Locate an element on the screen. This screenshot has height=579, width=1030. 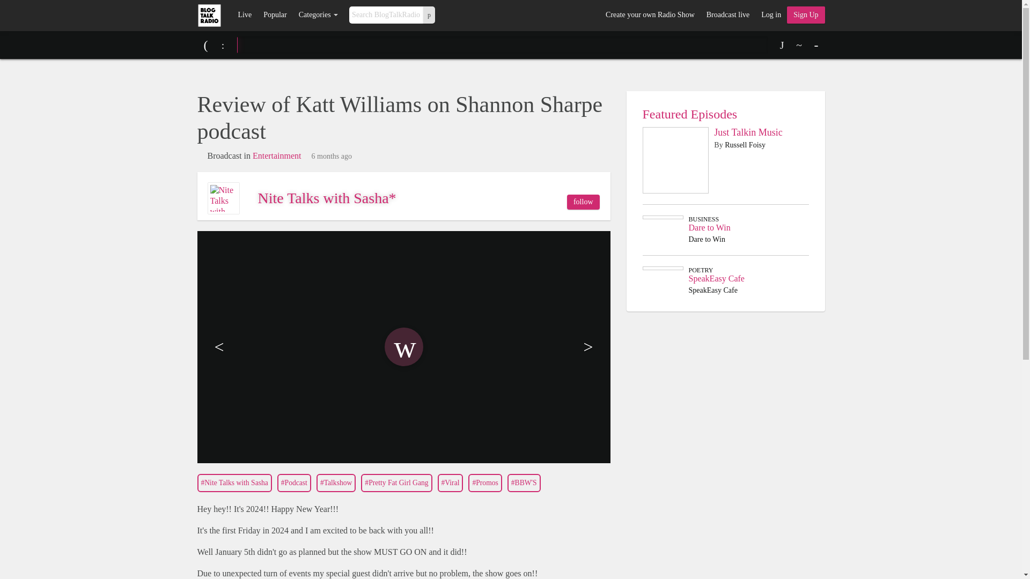
Embed this episode is located at coordinates (799, 45).